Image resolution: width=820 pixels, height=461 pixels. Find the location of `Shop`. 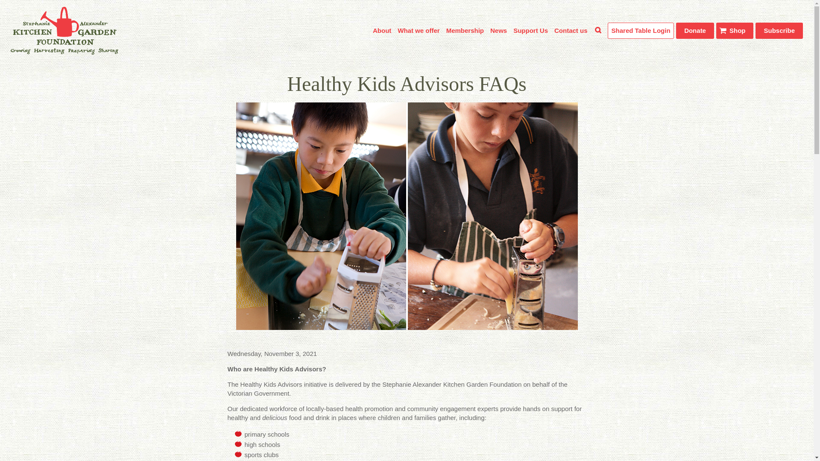

Shop is located at coordinates (735, 30).